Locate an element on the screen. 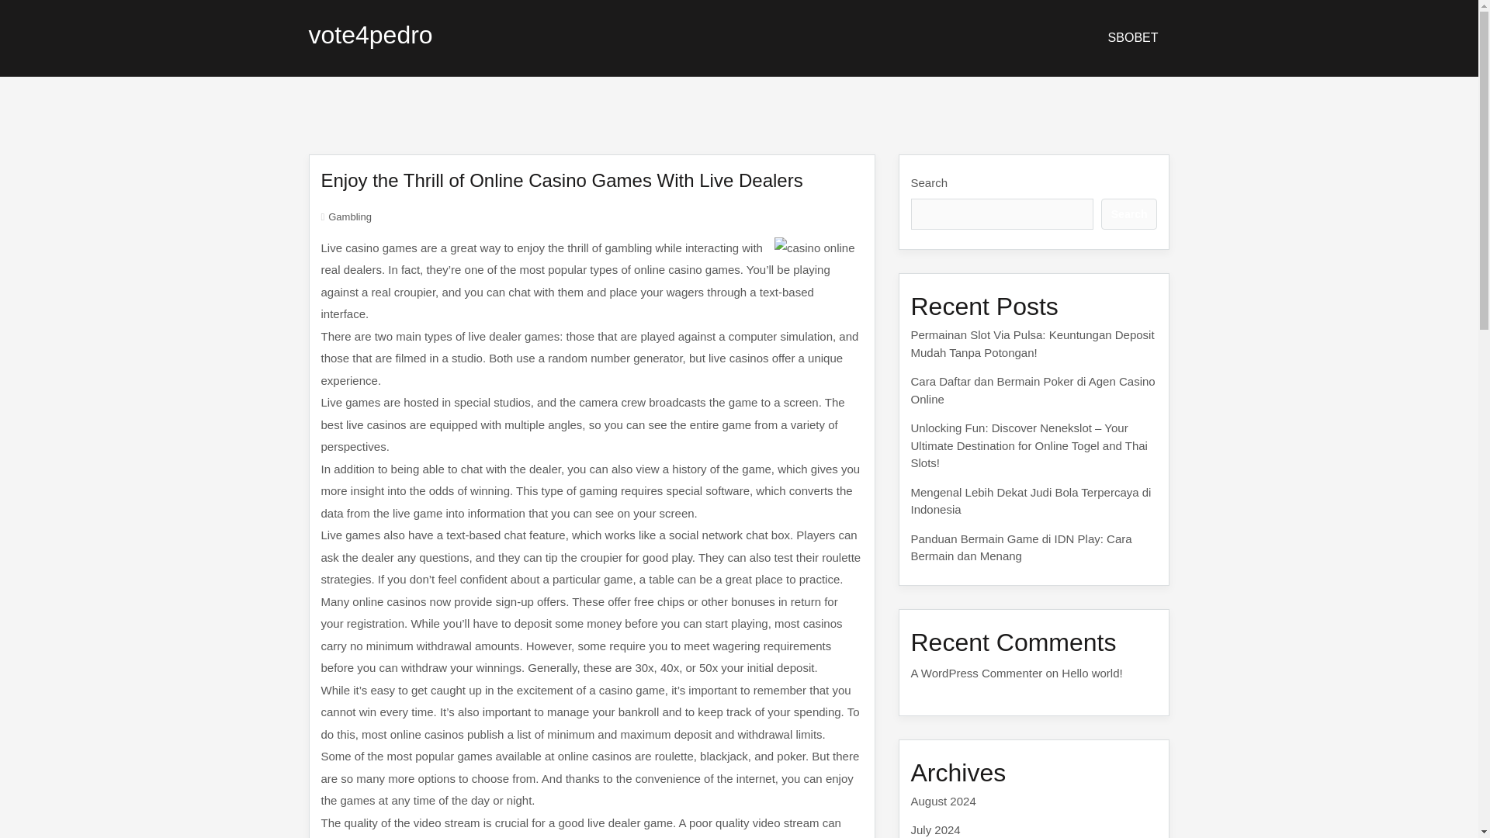 The width and height of the screenshot is (1490, 838). SBOBET is located at coordinates (1133, 37).